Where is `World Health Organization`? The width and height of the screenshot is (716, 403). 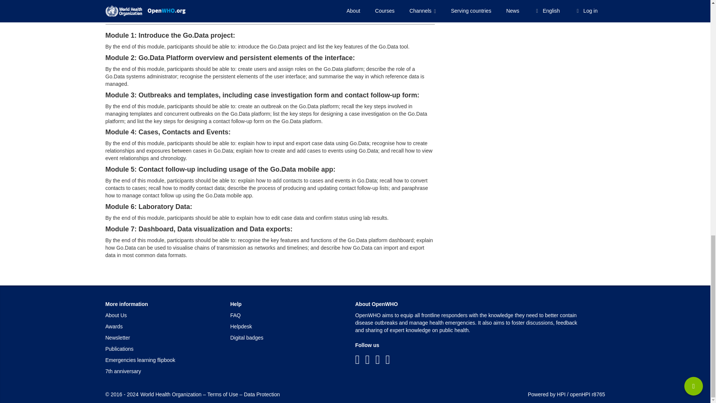 World Health Organization is located at coordinates (171, 394).